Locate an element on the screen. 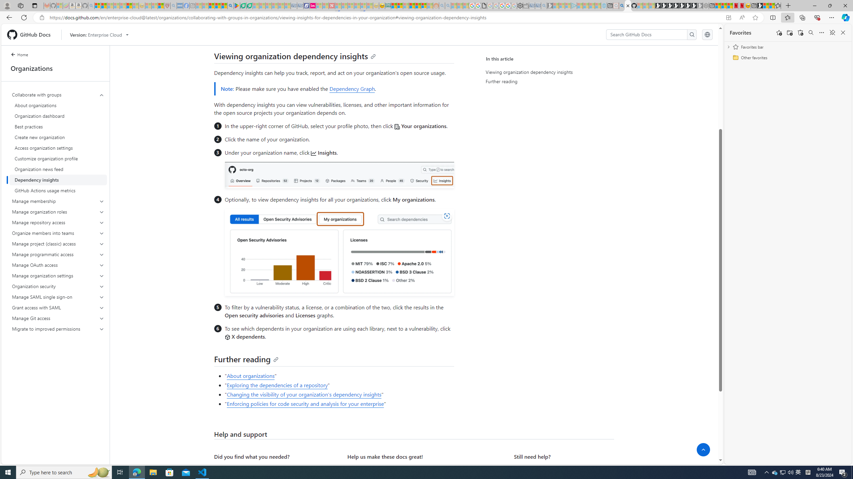  Manage organization settings is located at coordinates (58, 276).